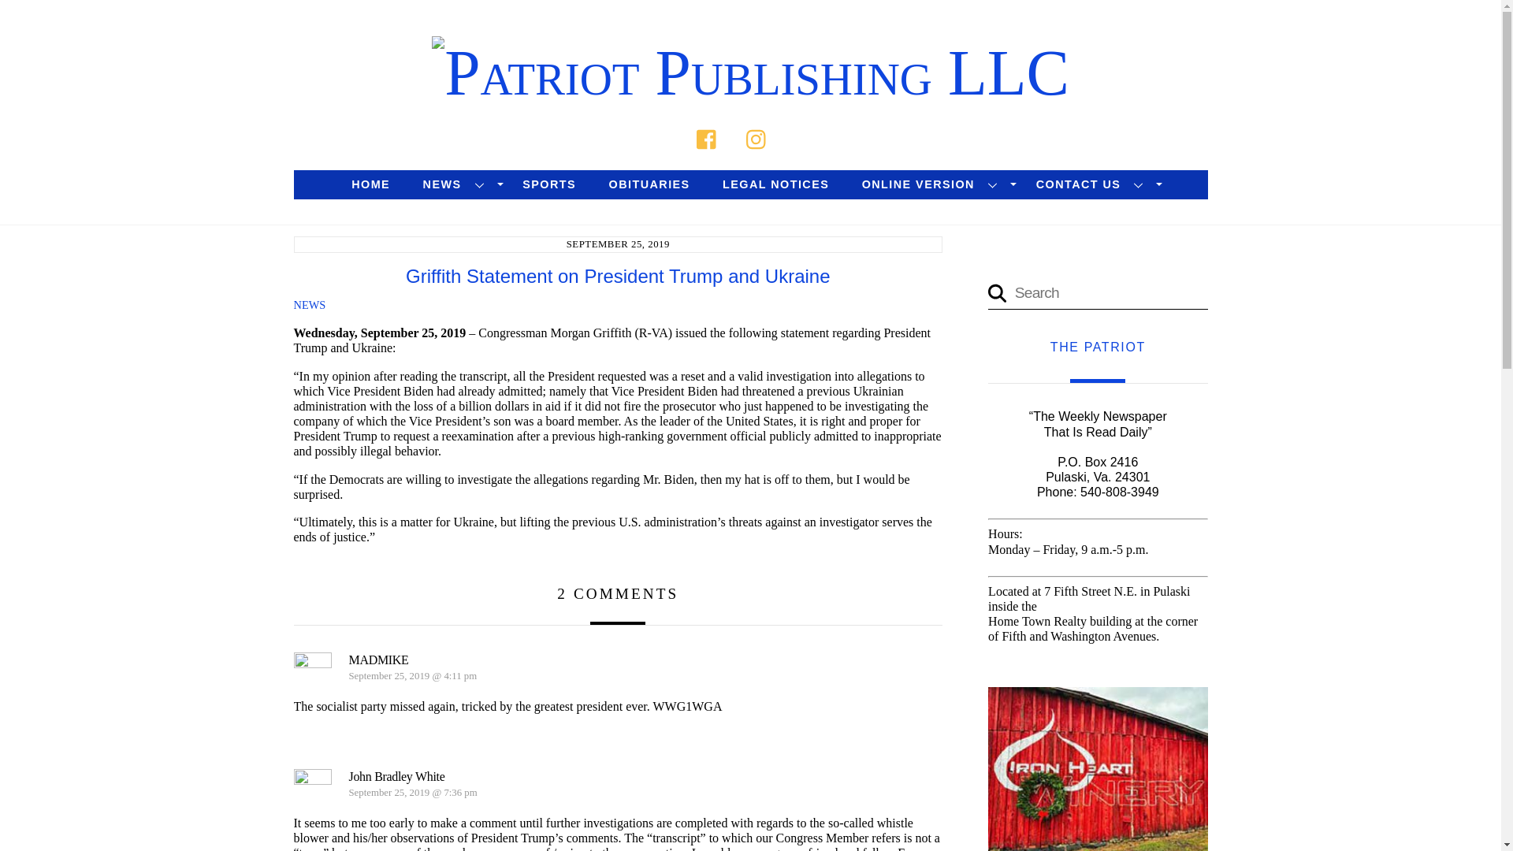  What do you see at coordinates (775, 184) in the screenshot?
I see `LEGAL NOTICES` at bounding box center [775, 184].